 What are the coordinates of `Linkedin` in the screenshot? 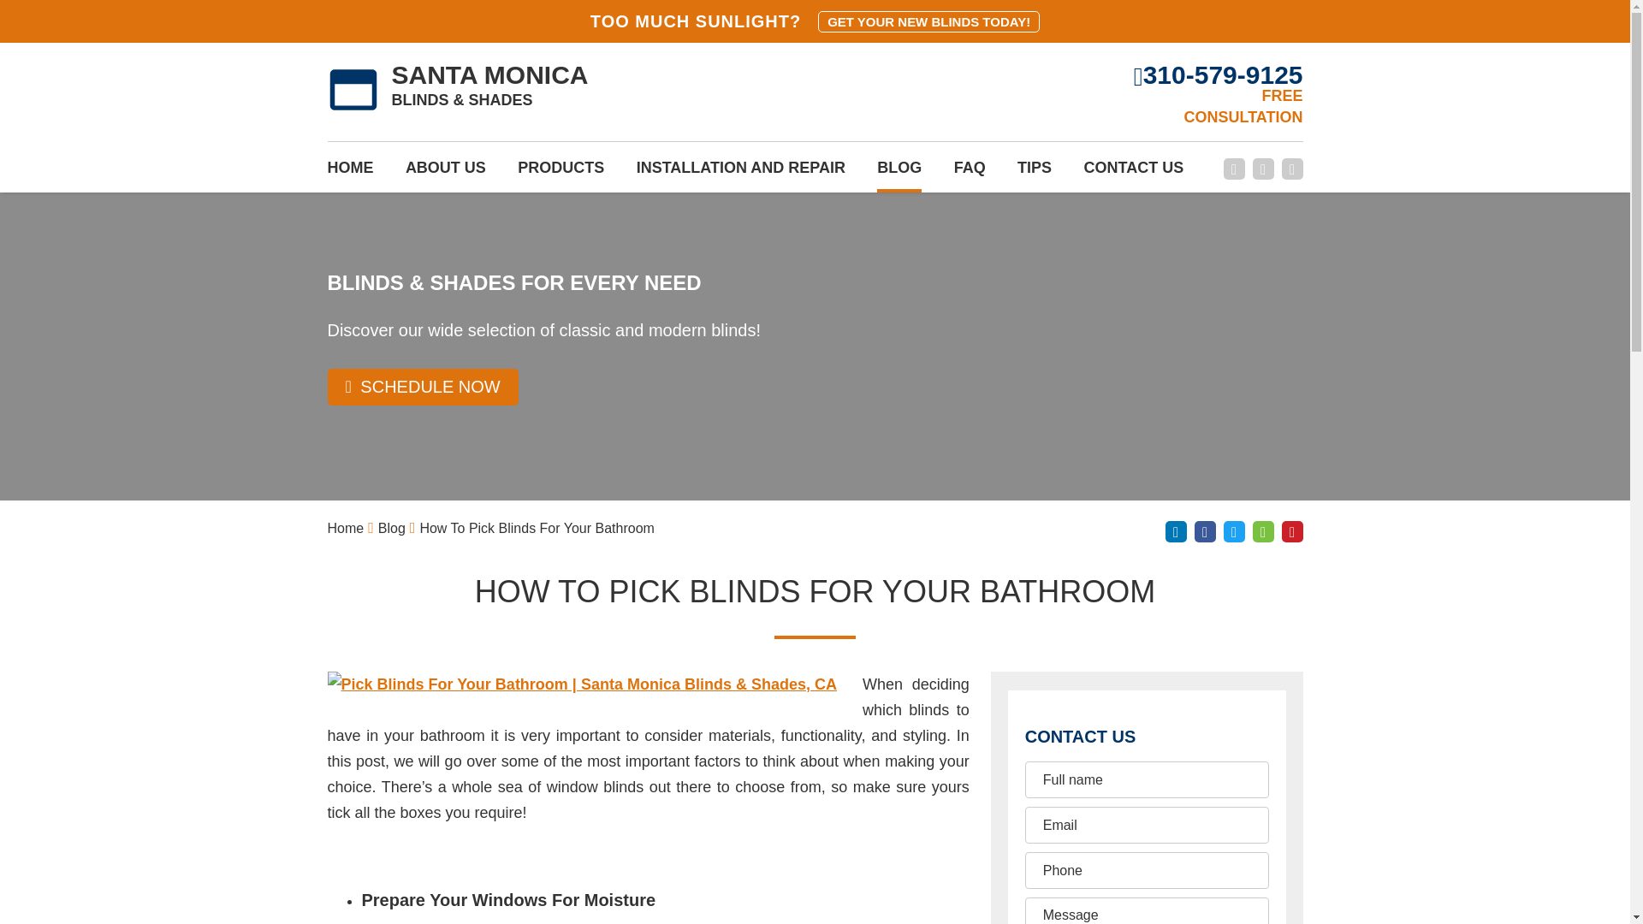 It's located at (1176, 531).